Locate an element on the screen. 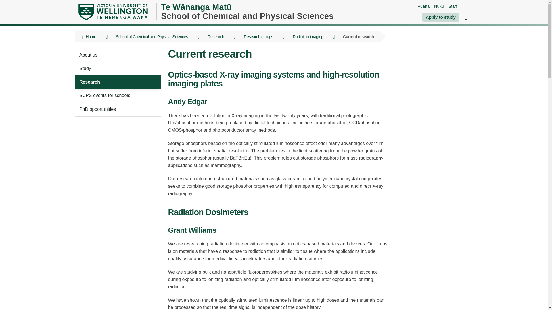 This screenshot has width=552, height=310. Apply to study is located at coordinates (440, 17).